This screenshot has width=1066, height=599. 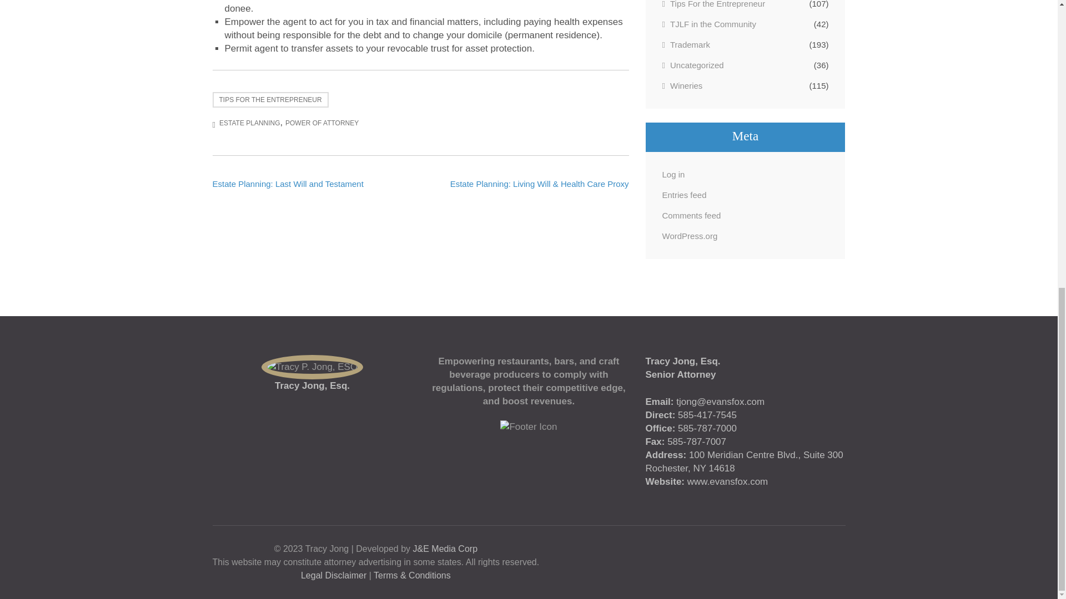 What do you see at coordinates (686, 44) in the screenshot?
I see `Trademark` at bounding box center [686, 44].